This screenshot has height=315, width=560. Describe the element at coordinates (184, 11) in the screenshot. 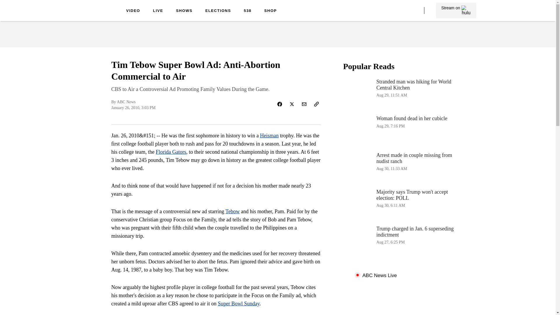

I see `Super Bowl Sunday` at that location.